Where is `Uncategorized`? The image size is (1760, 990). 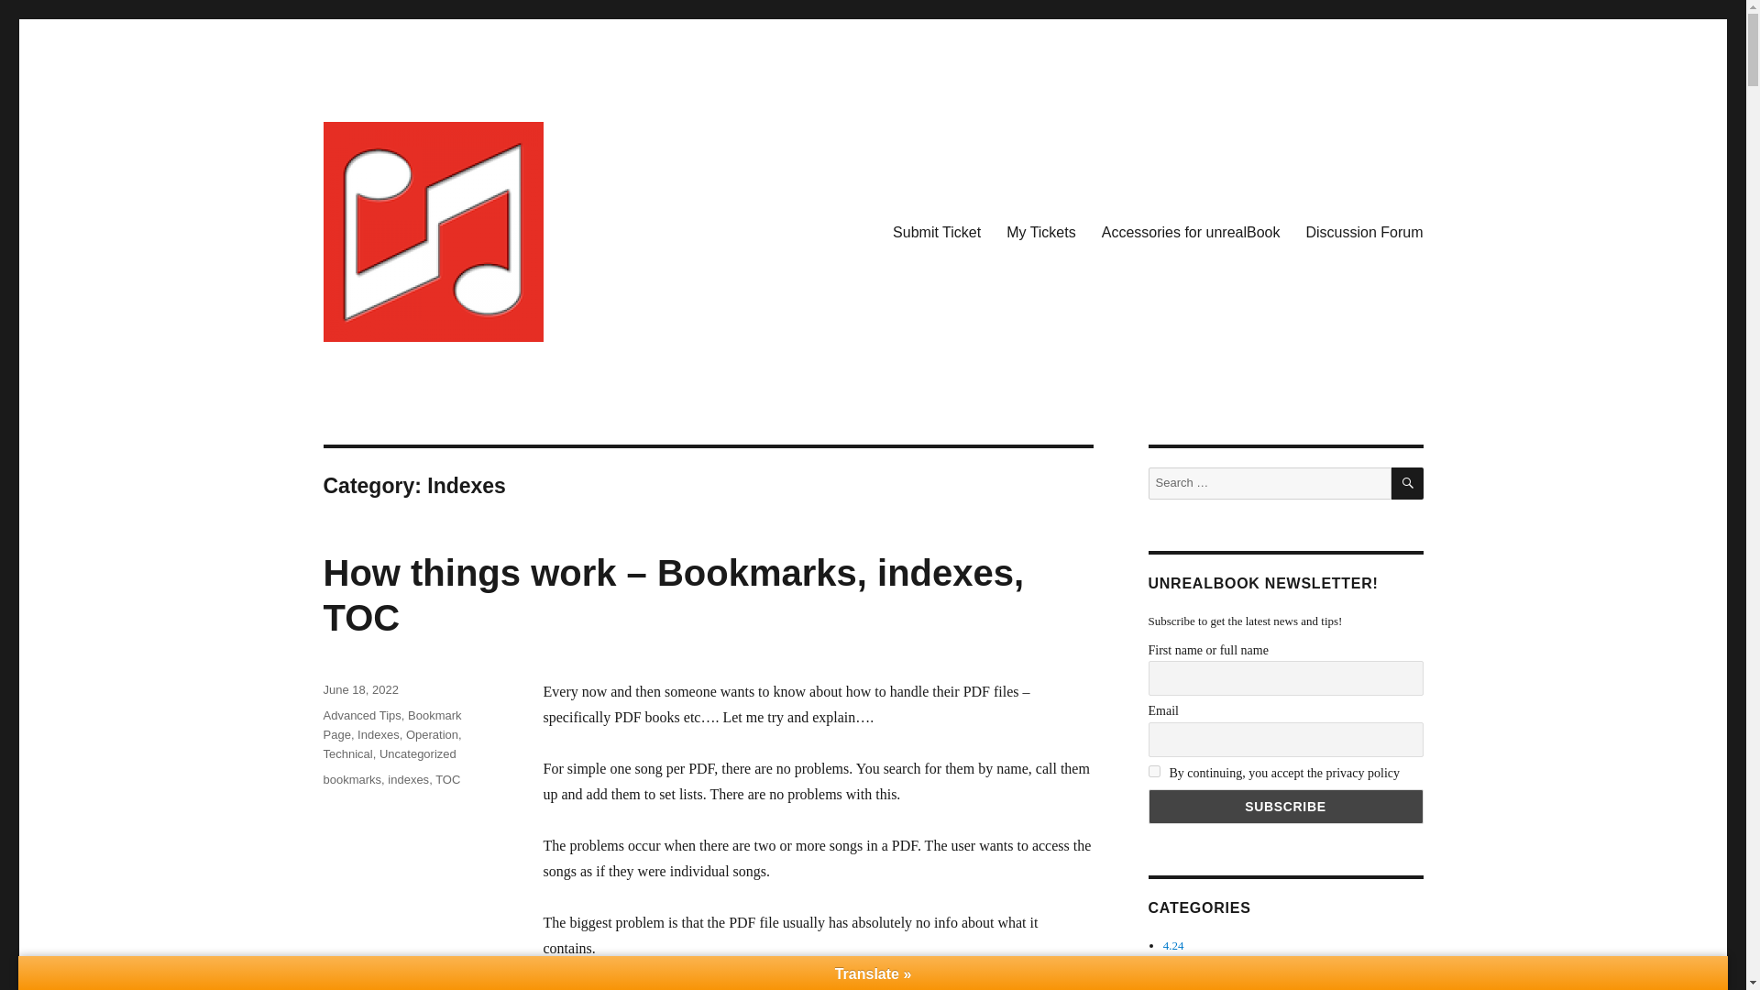
Uncategorized is located at coordinates (418, 753).